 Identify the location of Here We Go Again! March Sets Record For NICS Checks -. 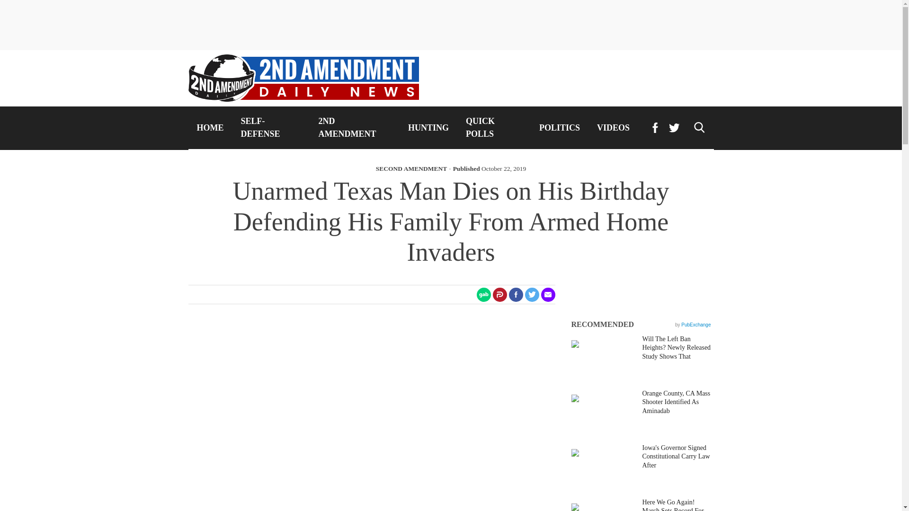
(677, 504).